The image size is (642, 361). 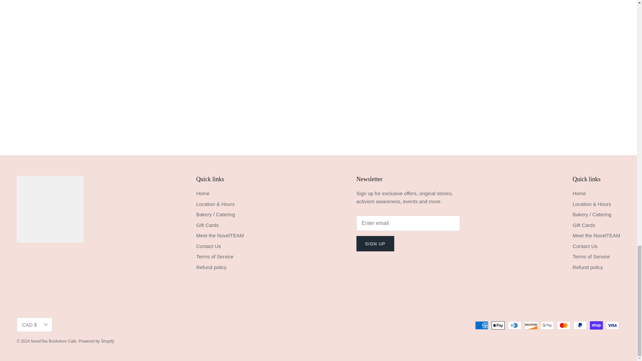 I want to click on Shop Pay, so click(x=596, y=326).